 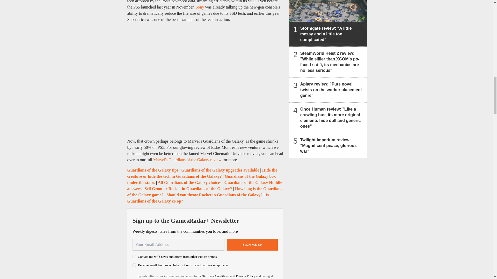 I want to click on on, so click(x=134, y=265).